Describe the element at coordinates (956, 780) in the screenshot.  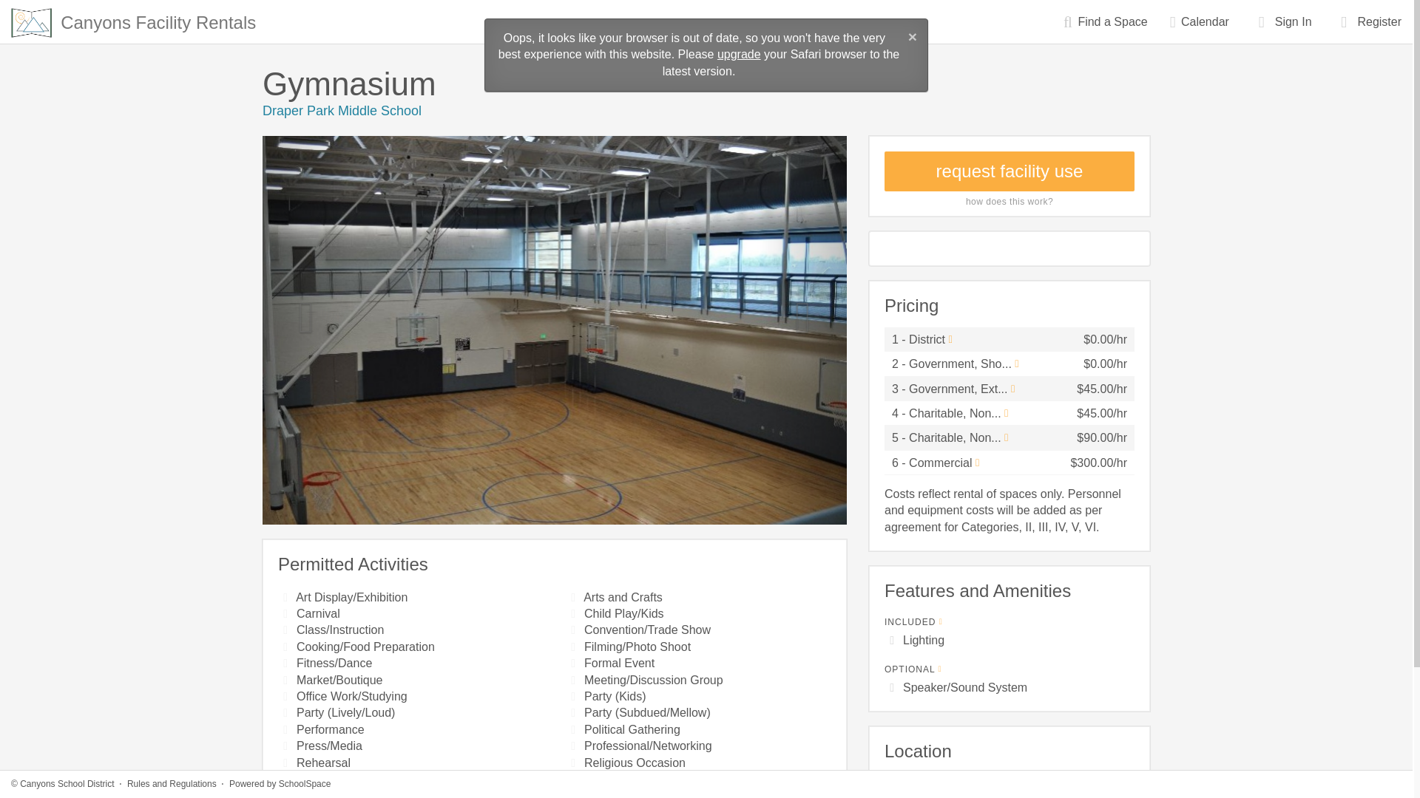
I see `13133 S 1300 East, Draper` at that location.